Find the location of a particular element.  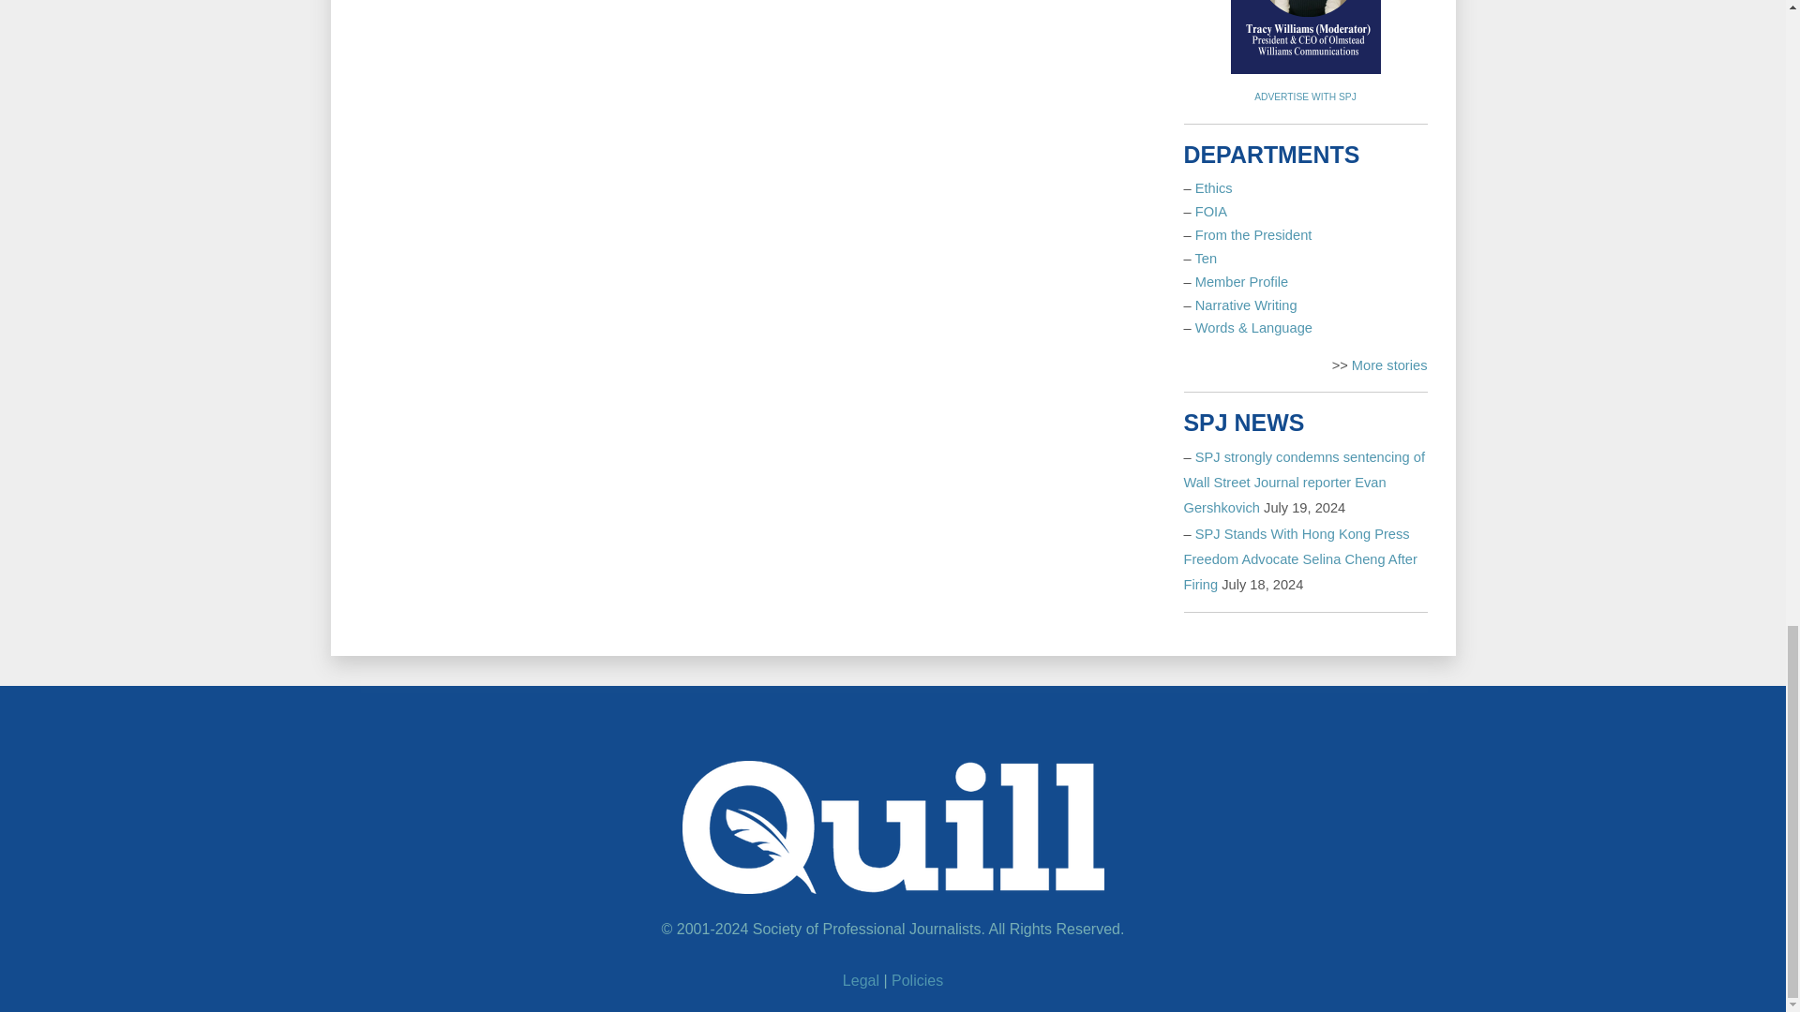

Ethics is located at coordinates (1213, 188).